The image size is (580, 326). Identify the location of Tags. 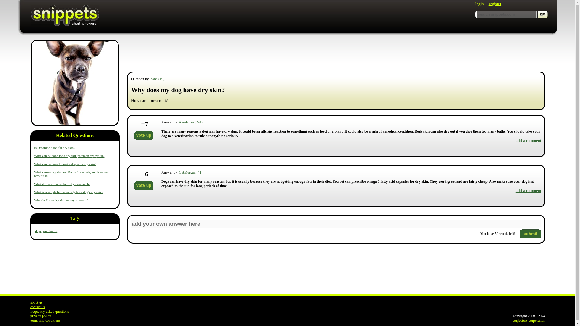
(75, 220).